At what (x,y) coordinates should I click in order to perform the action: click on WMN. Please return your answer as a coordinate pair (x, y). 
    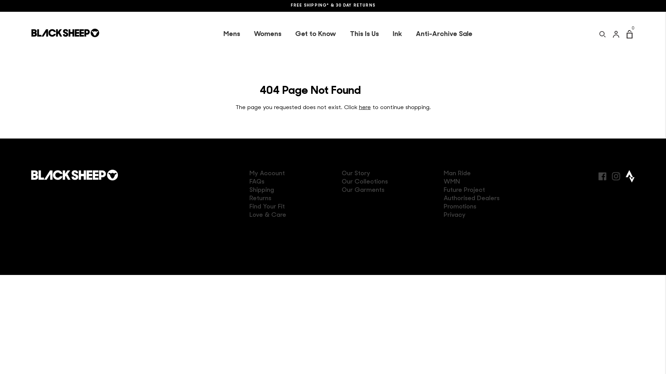
    Looking at the image, I should click on (452, 182).